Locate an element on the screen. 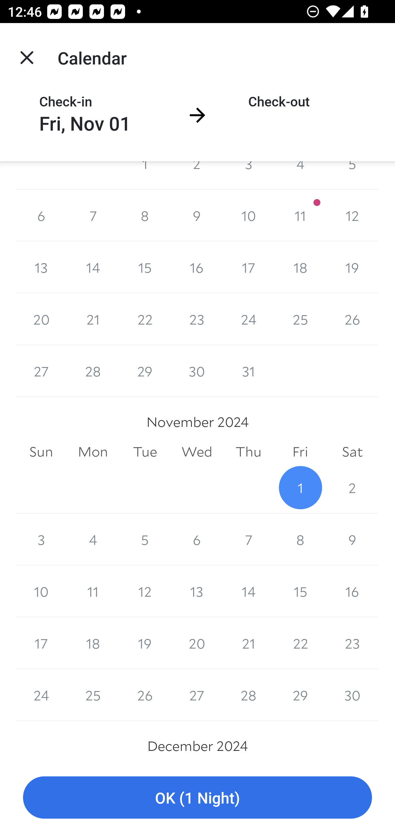 This screenshot has width=395, height=834. Sat is located at coordinates (352, 452).